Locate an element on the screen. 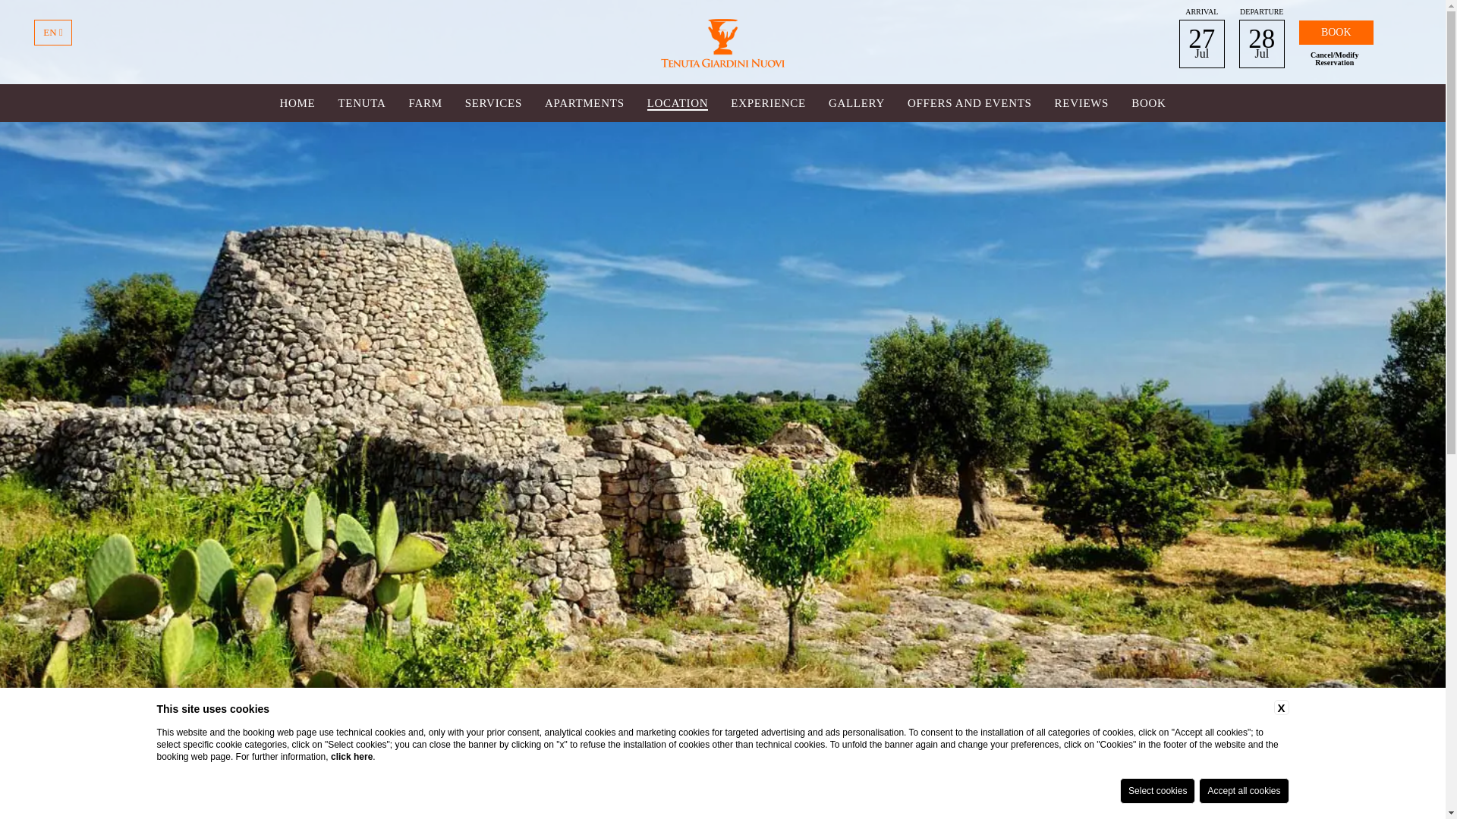 Image resolution: width=1457 pixels, height=819 pixels. SERVICES is located at coordinates (493, 103).